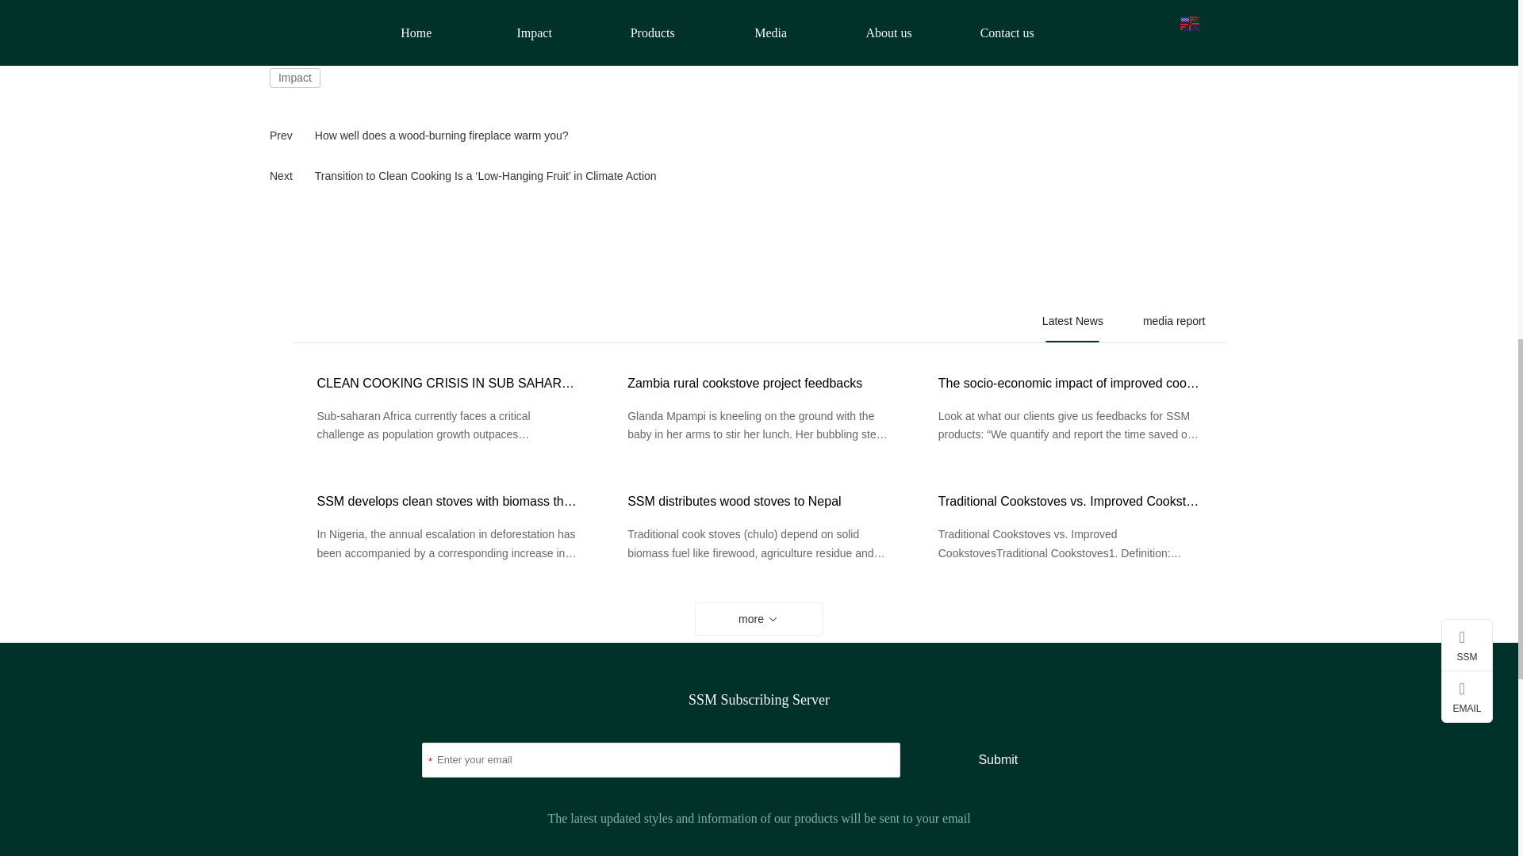  What do you see at coordinates (294, 78) in the screenshot?
I see `Impact` at bounding box center [294, 78].